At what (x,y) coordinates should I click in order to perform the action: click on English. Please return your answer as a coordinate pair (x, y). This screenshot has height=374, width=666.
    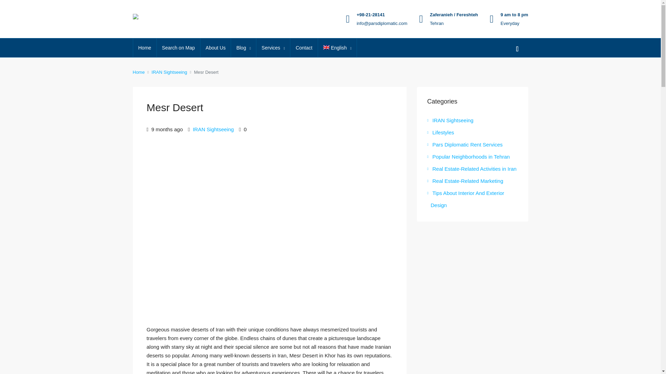
    Looking at the image, I should click on (338, 48).